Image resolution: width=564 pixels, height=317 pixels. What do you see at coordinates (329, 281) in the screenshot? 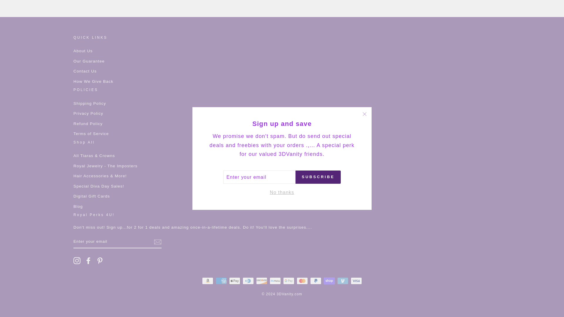
I see `Shop Pay` at bounding box center [329, 281].